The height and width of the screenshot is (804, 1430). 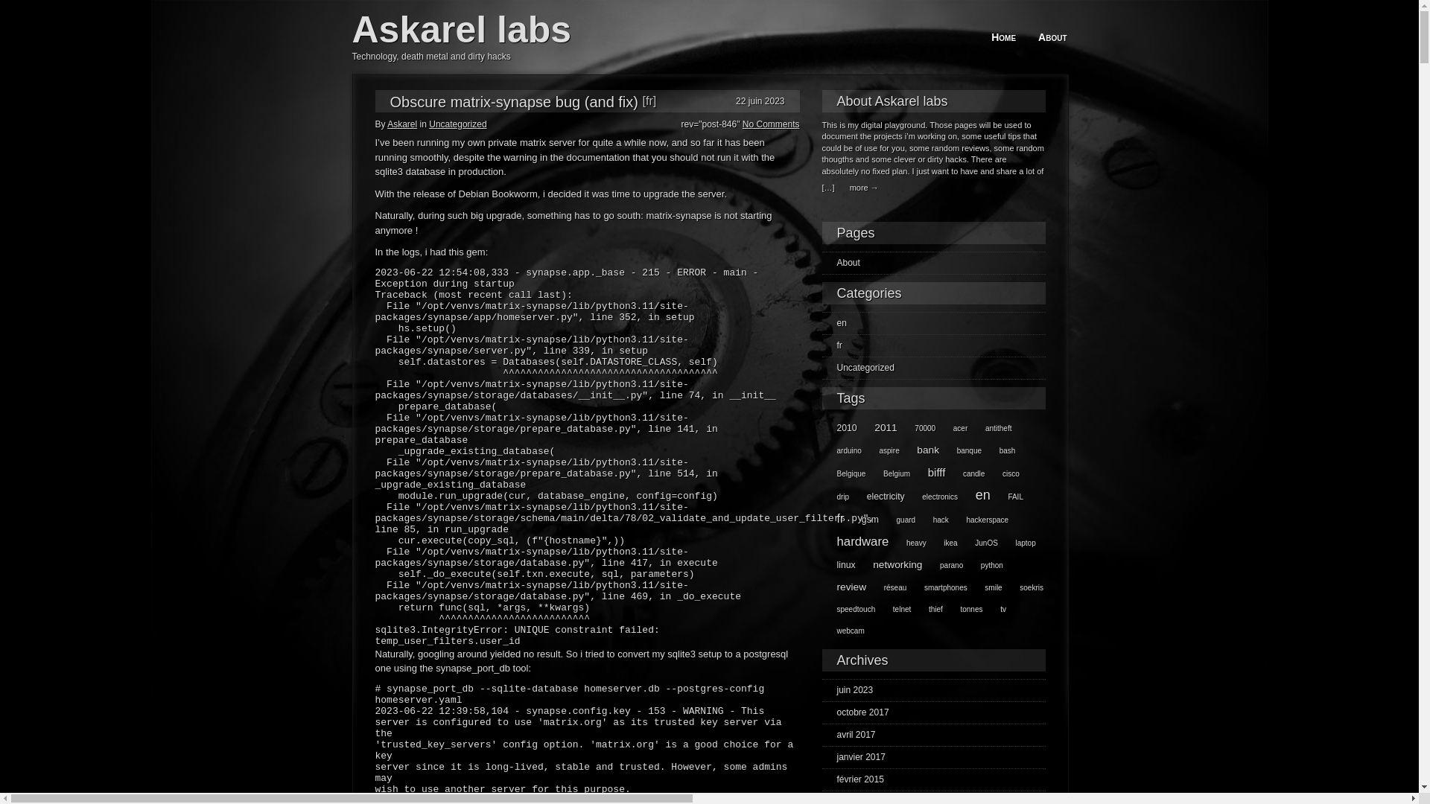 I want to click on About, so click(x=1052, y=37).